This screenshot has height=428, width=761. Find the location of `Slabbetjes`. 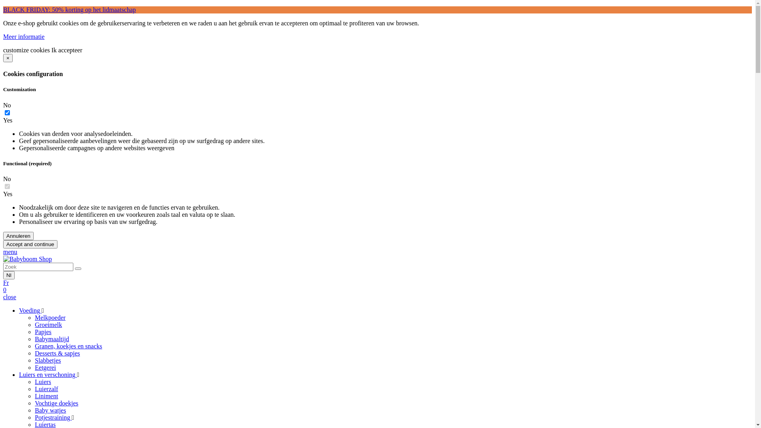

Slabbetjes is located at coordinates (48, 361).